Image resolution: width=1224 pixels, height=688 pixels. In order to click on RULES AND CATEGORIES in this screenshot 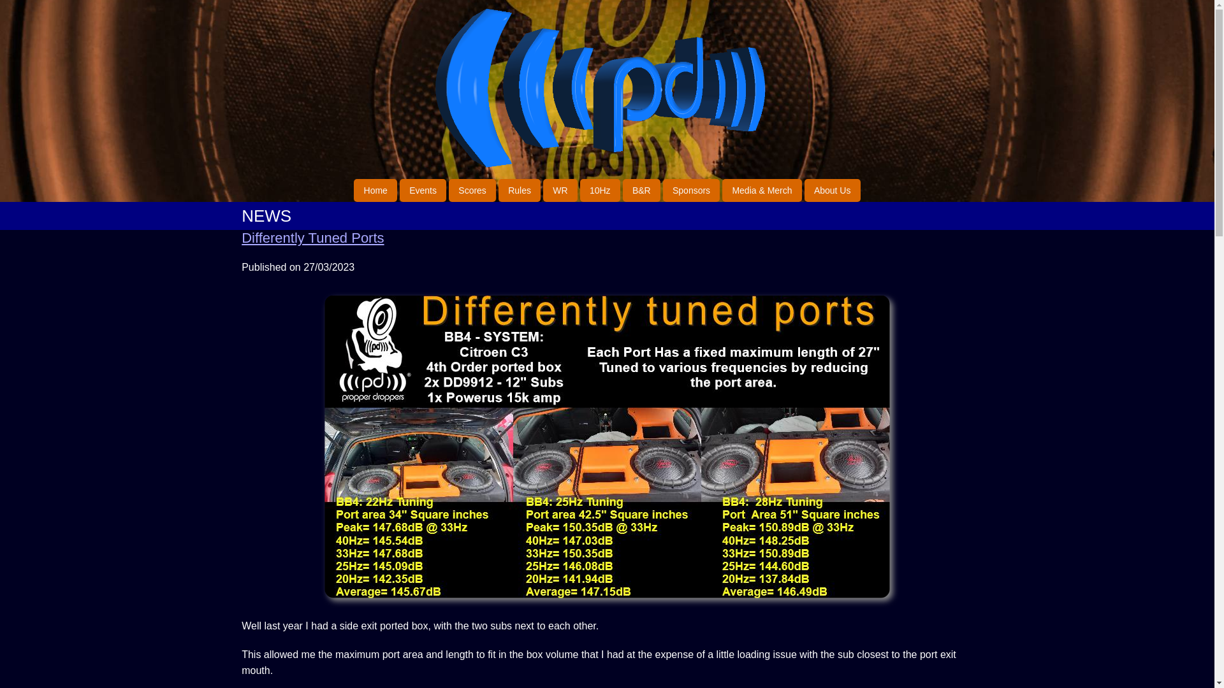, I will do `click(519, 190)`.